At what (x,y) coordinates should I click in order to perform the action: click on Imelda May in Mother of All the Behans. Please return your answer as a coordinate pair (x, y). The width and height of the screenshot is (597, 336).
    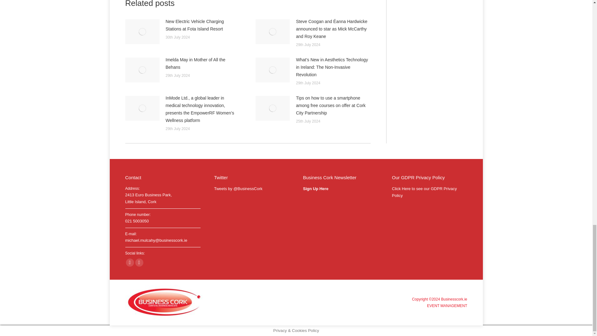
    Looking at the image, I should click on (202, 63).